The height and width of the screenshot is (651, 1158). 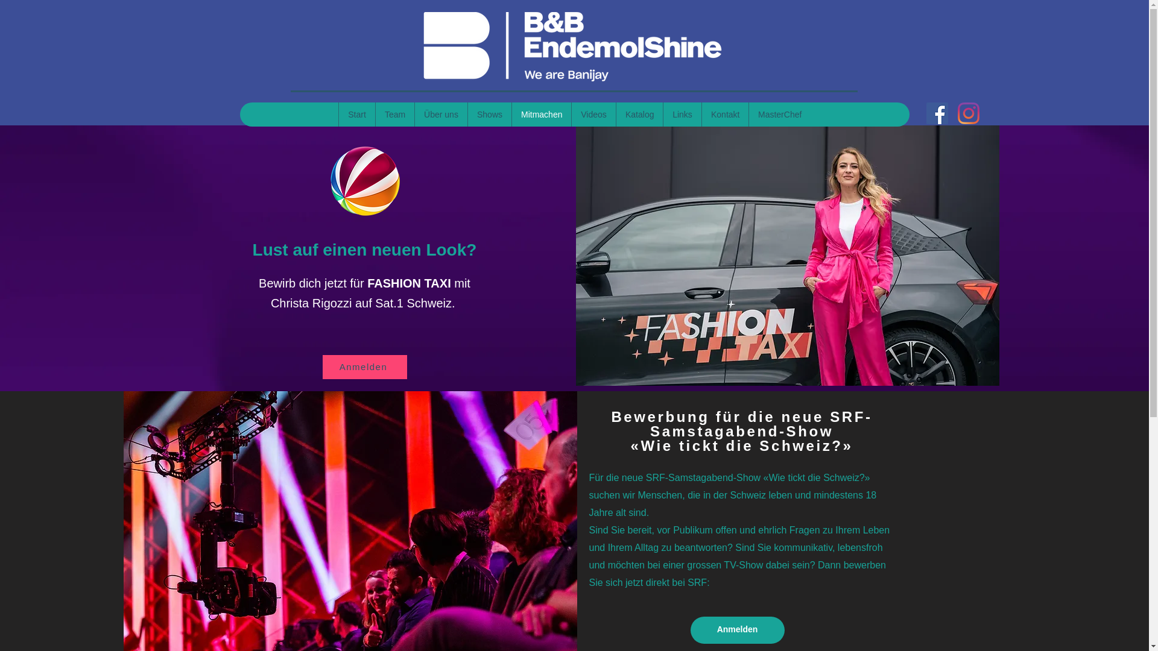 What do you see at coordinates (357, 115) in the screenshot?
I see `Start` at bounding box center [357, 115].